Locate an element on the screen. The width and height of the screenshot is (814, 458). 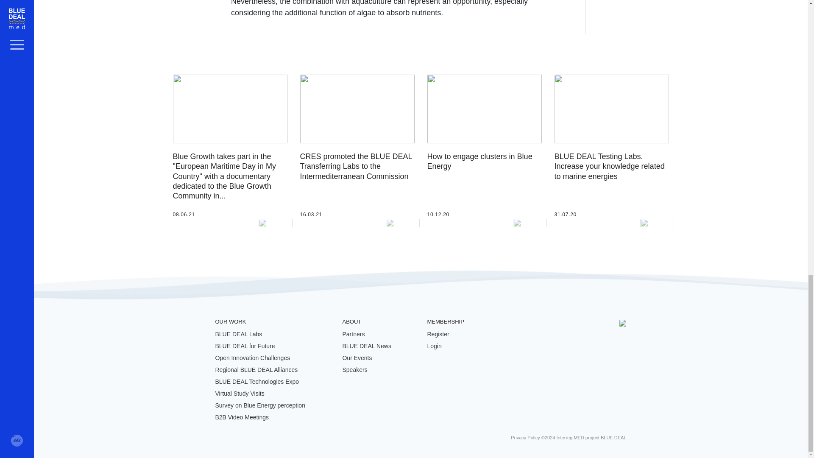
BLUE DEAL for Future is located at coordinates (245, 346).